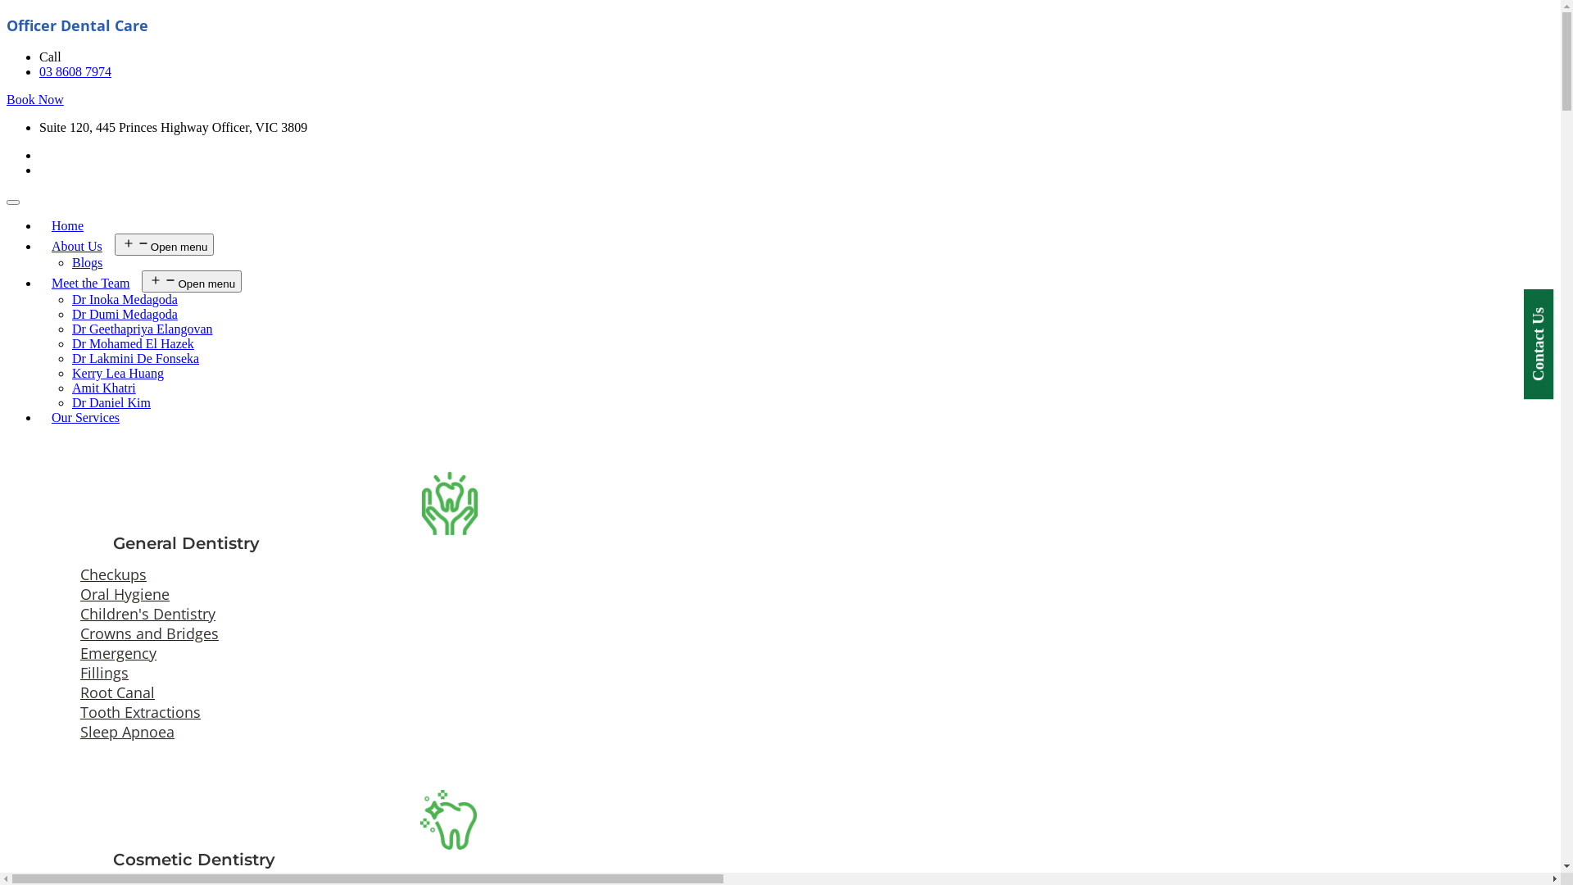  Describe the element at coordinates (85, 418) in the screenshot. I see `Our Services` at that location.